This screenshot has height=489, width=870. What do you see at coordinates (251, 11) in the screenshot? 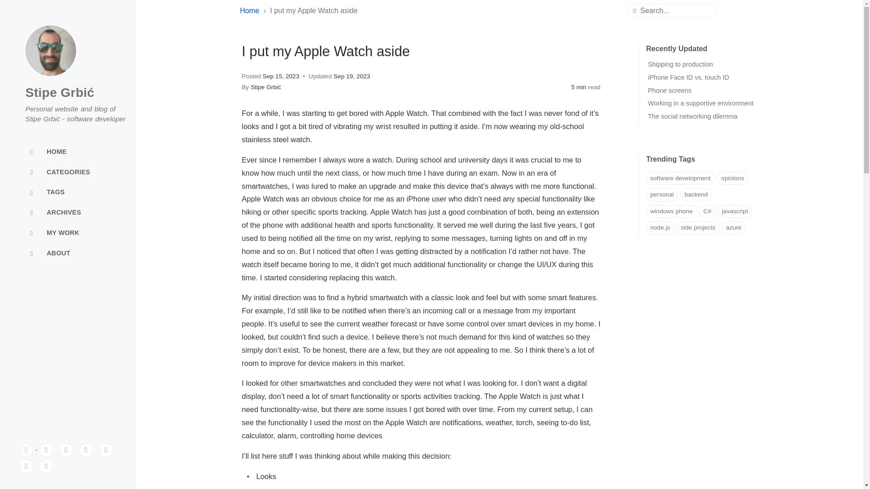
I see `Home` at bounding box center [251, 11].